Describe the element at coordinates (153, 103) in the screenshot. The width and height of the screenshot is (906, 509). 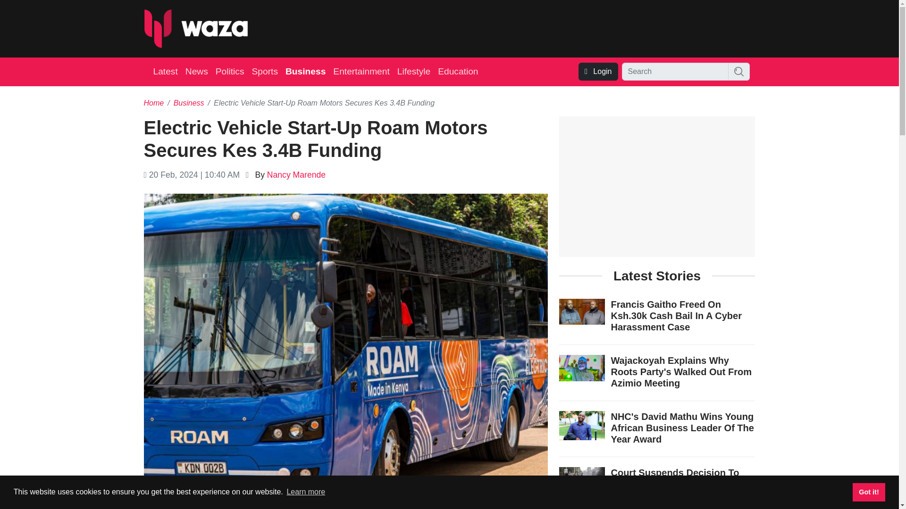
I see `Home` at that location.